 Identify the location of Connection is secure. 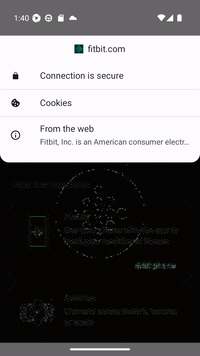
(100, 76).